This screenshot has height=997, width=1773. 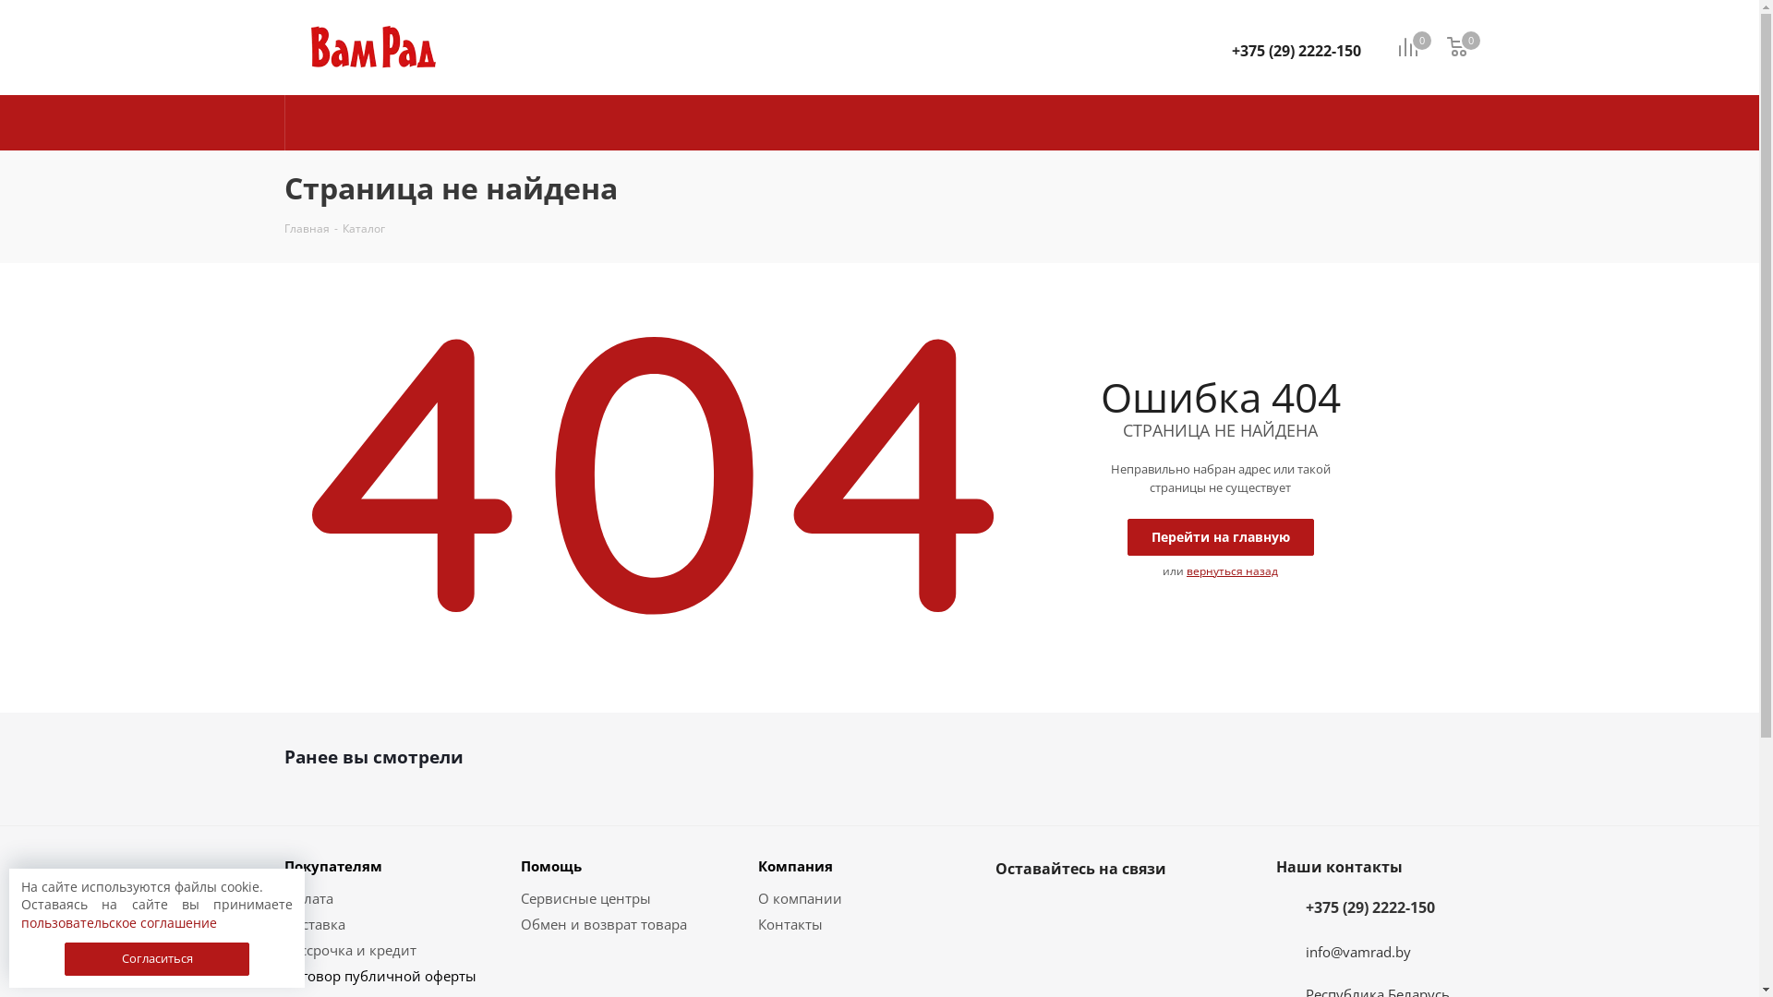 I want to click on info@vamrad.by, so click(x=1358, y=952).